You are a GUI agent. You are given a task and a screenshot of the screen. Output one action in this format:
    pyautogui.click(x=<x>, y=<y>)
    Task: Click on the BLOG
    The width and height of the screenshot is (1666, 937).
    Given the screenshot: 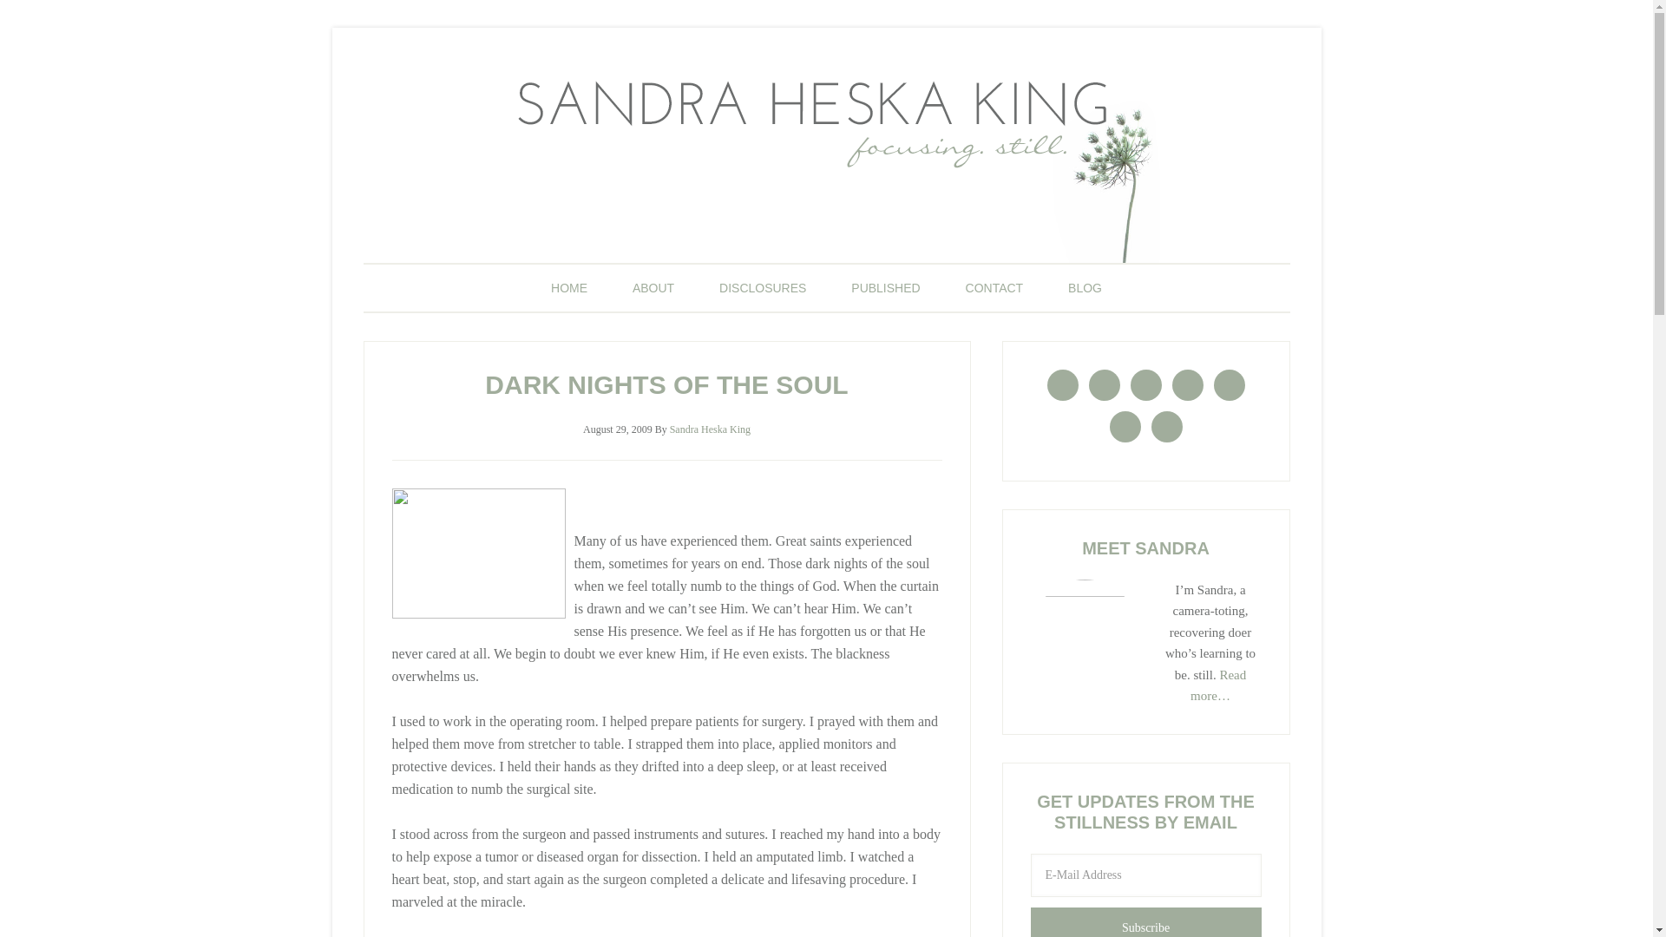 What is the action you would take?
    pyautogui.click(x=1085, y=287)
    